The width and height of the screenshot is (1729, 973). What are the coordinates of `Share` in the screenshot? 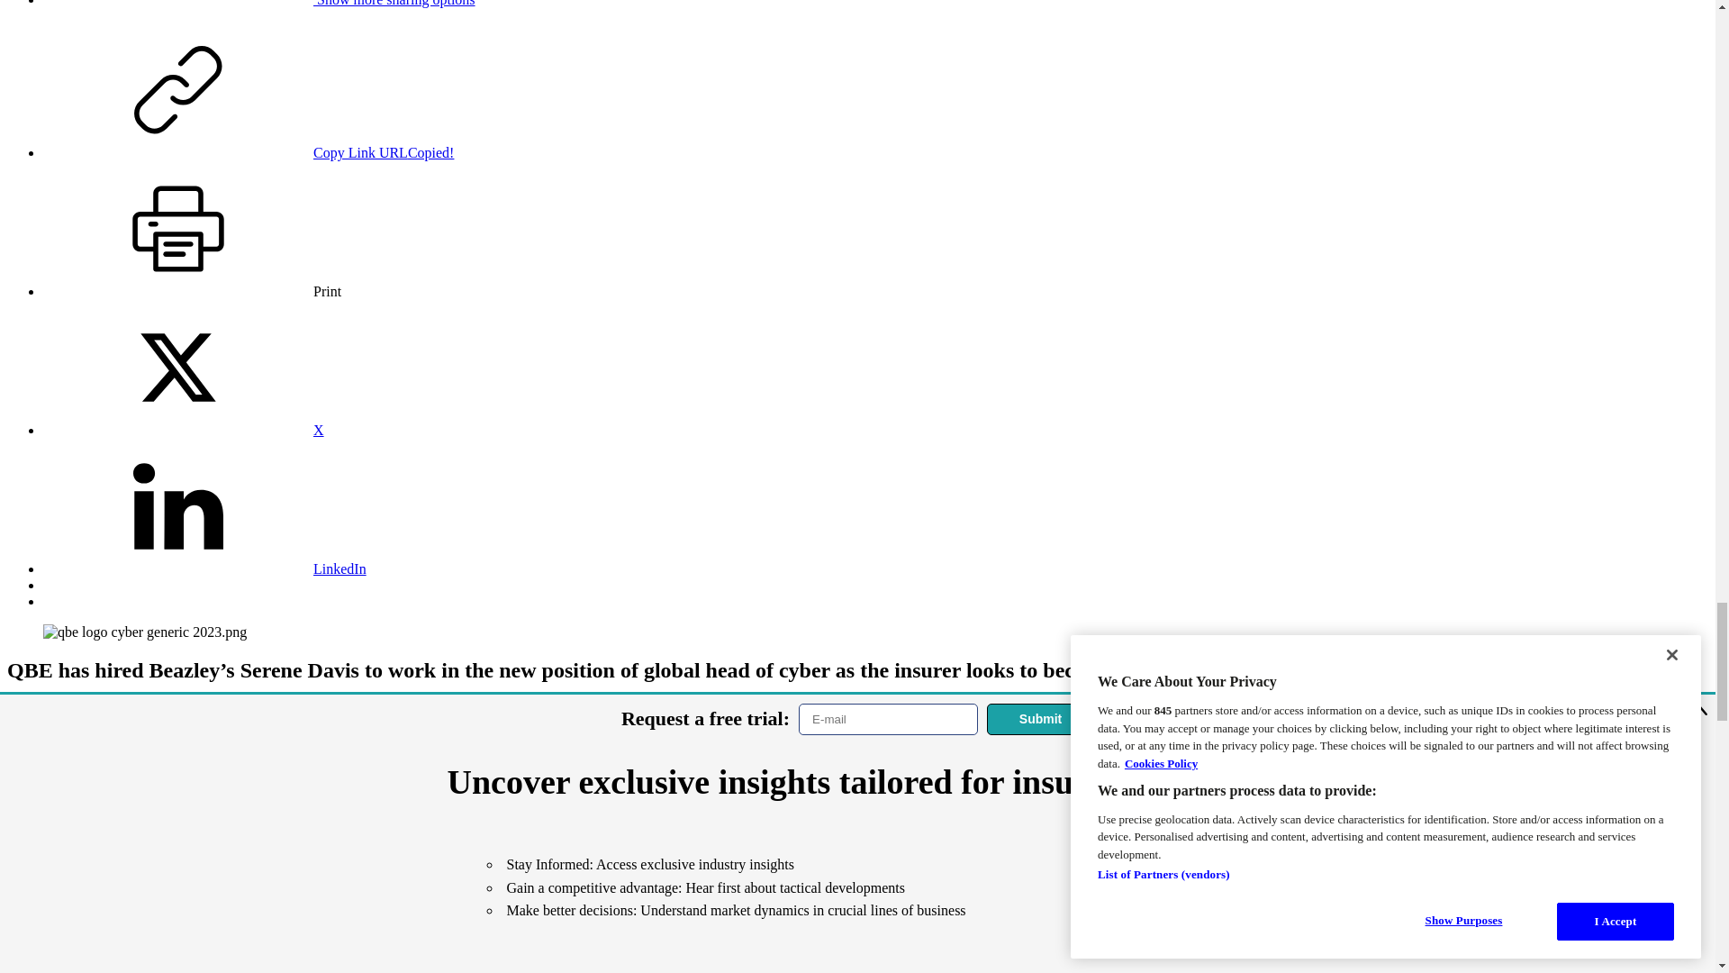 It's located at (259, 4).